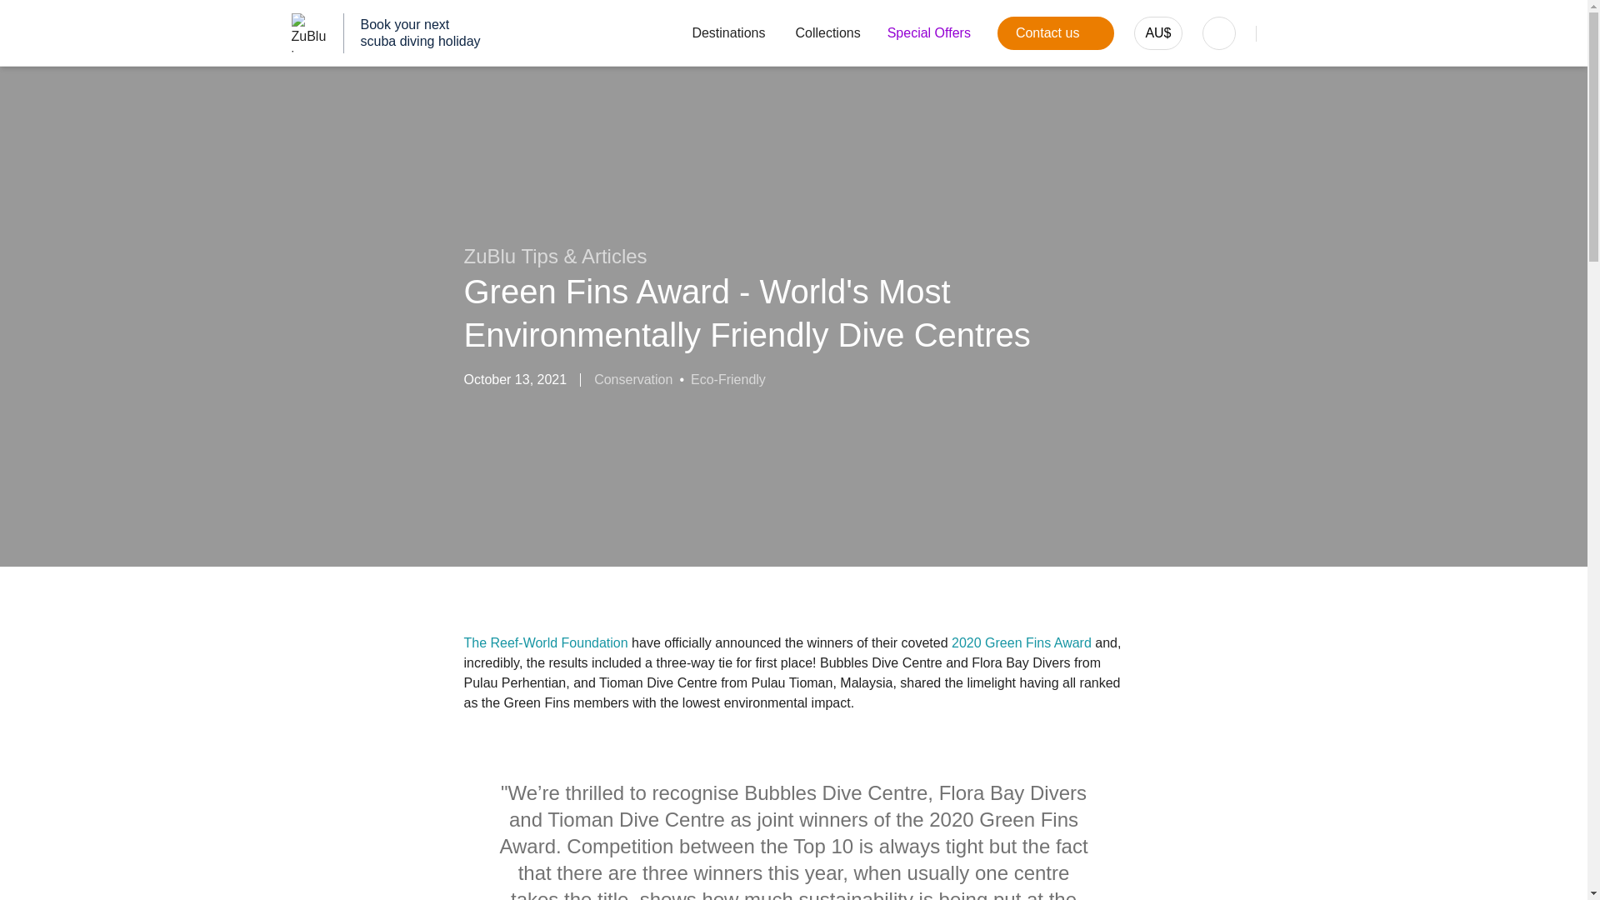  I want to click on Contact us, so click(1055, 33).